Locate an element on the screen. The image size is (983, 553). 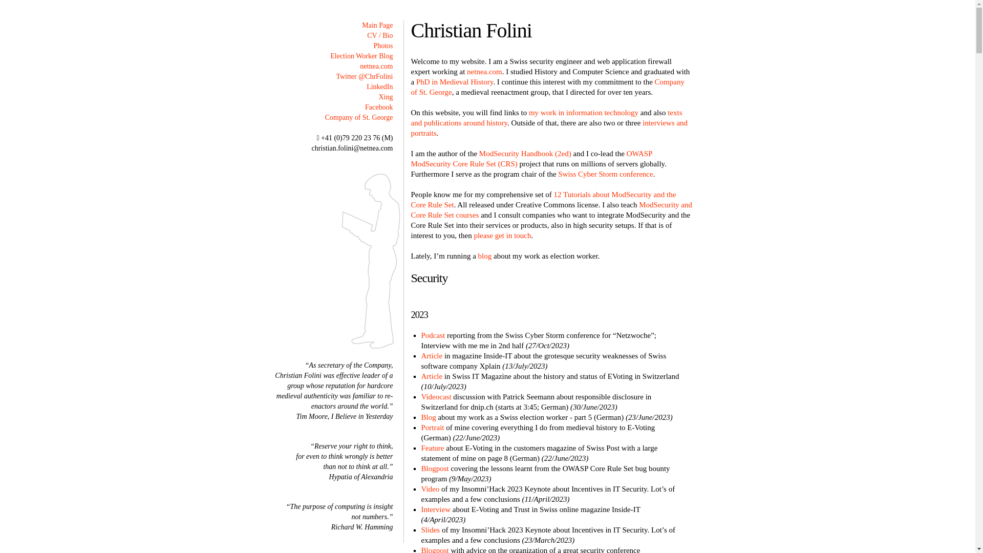
OWASP ModSecurity Core Rule Set (CRS) is located at coordinates (531, 159).